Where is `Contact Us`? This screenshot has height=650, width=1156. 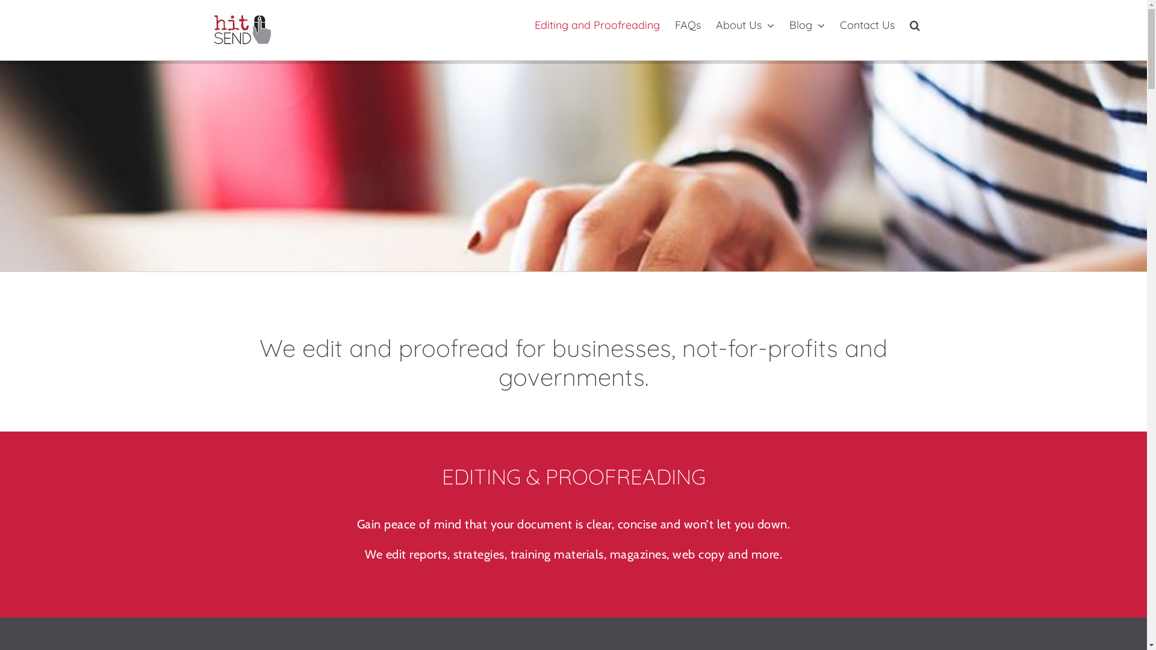
Contact Us is located at coordinates (867, 25).